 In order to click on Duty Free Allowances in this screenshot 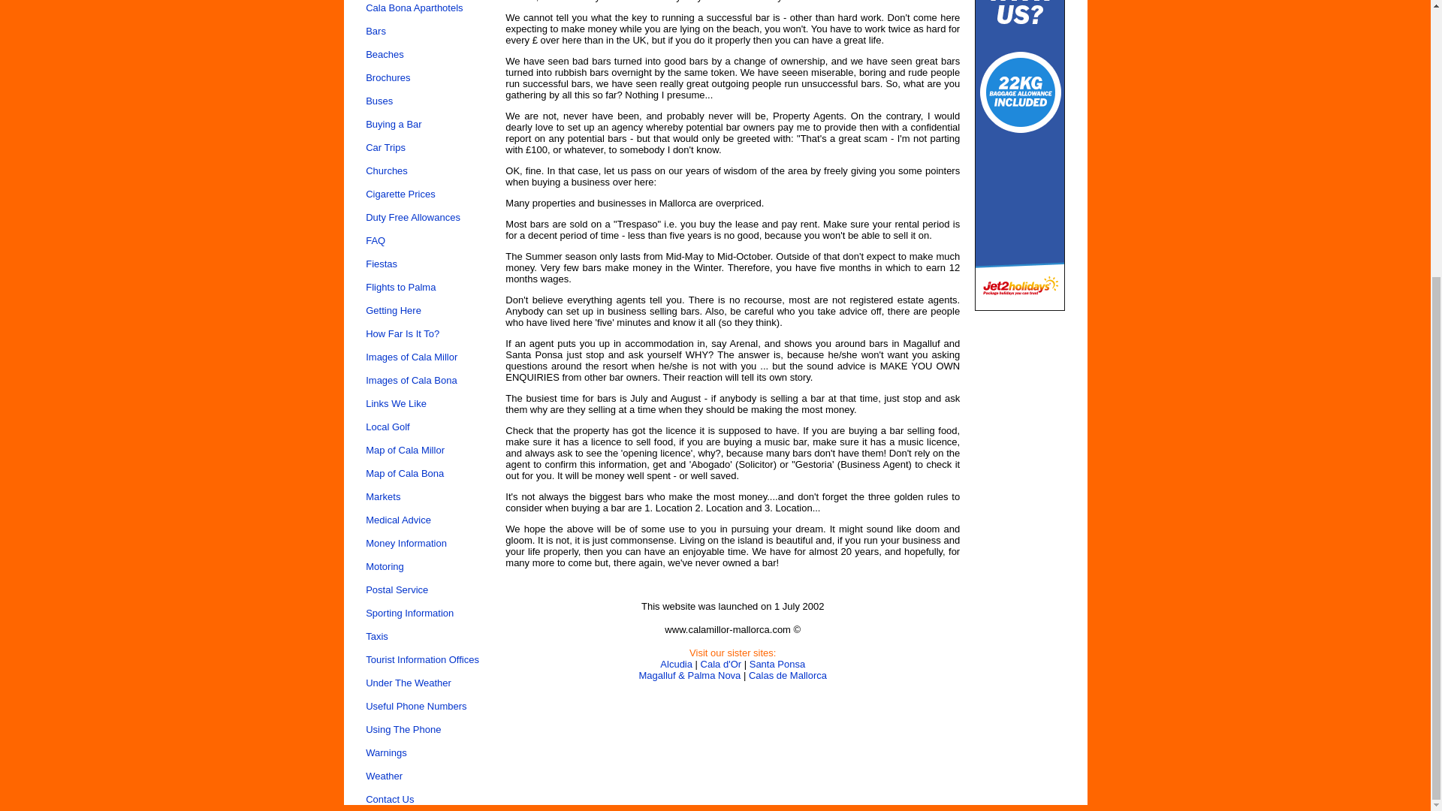, I will do `click(413, 217)`.